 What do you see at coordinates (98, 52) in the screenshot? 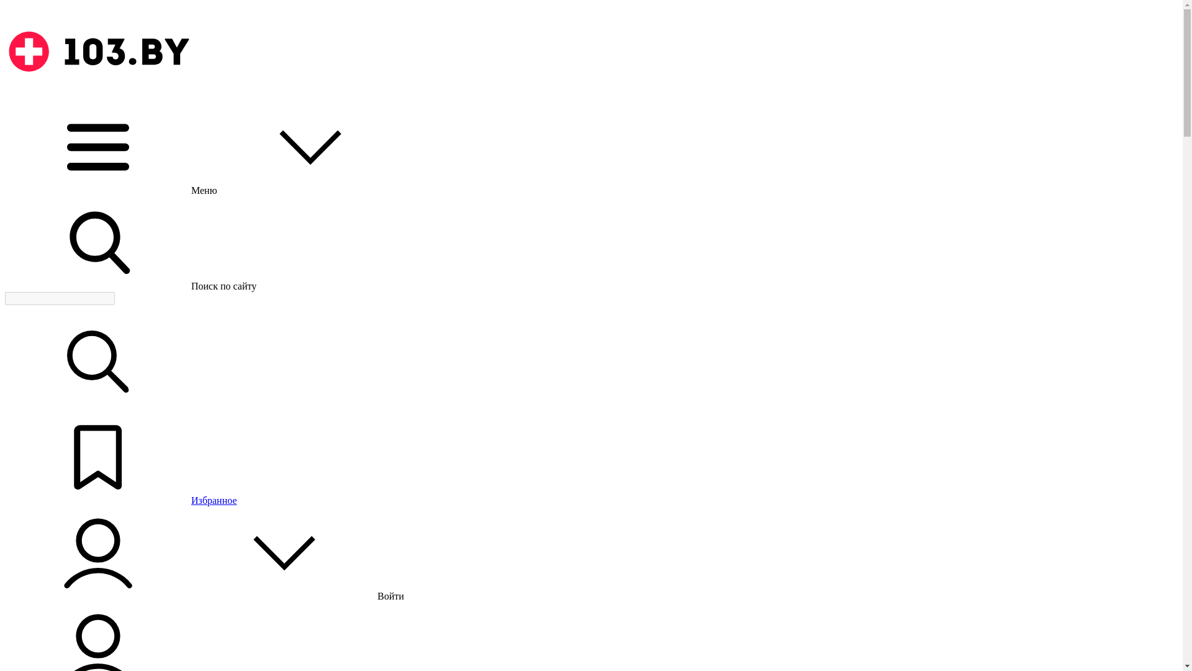
I see `logo` at bounding box center [98, 52].